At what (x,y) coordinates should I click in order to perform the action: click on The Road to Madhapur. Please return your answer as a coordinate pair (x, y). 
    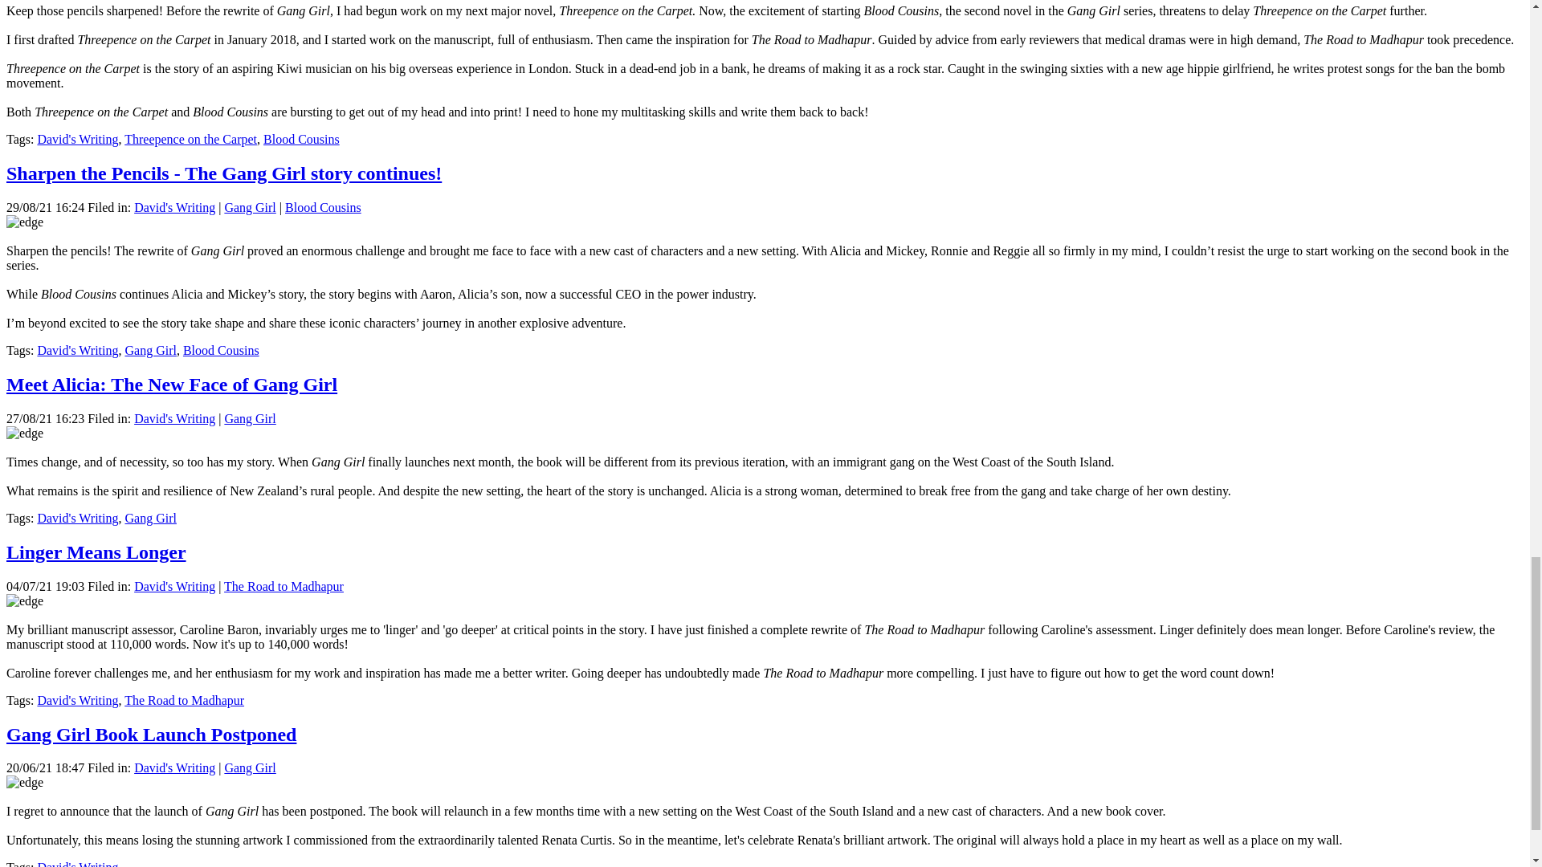
    Looking at the image, I should click on (184, 700).